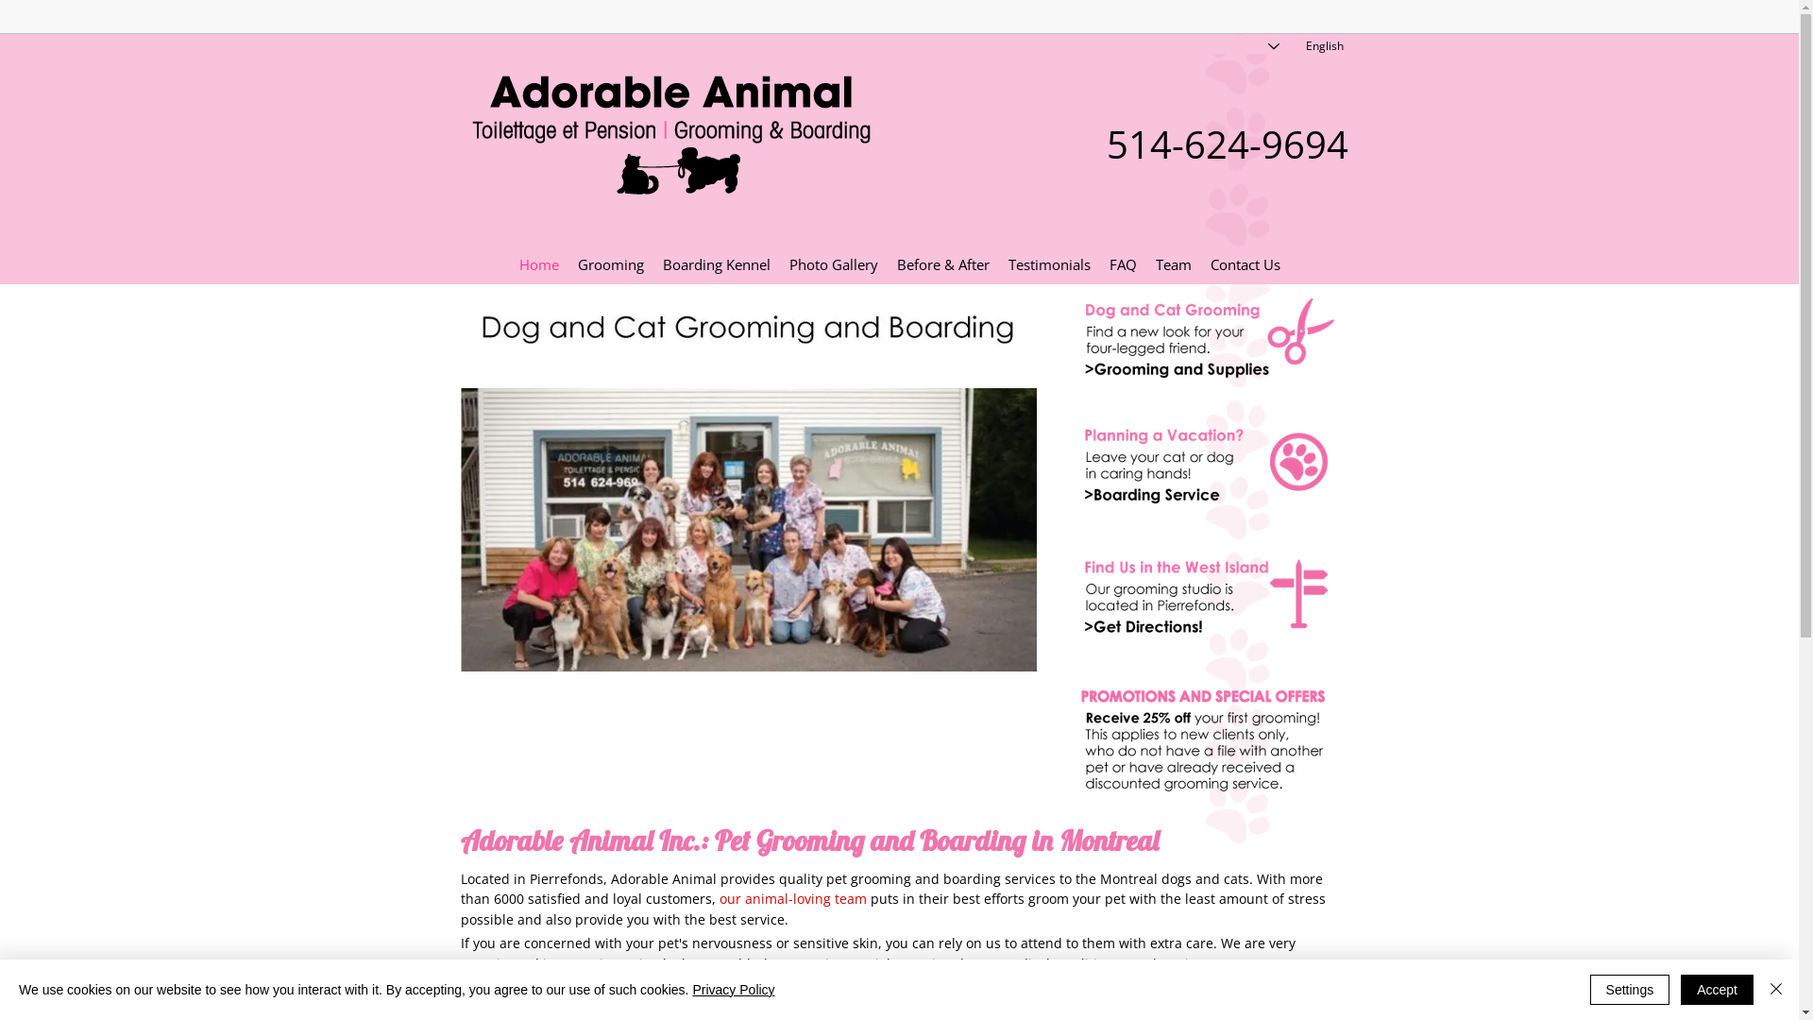  Describe the element at coordinates (793, 901) in the screenshot. I see `our animal-loving team` at that location.